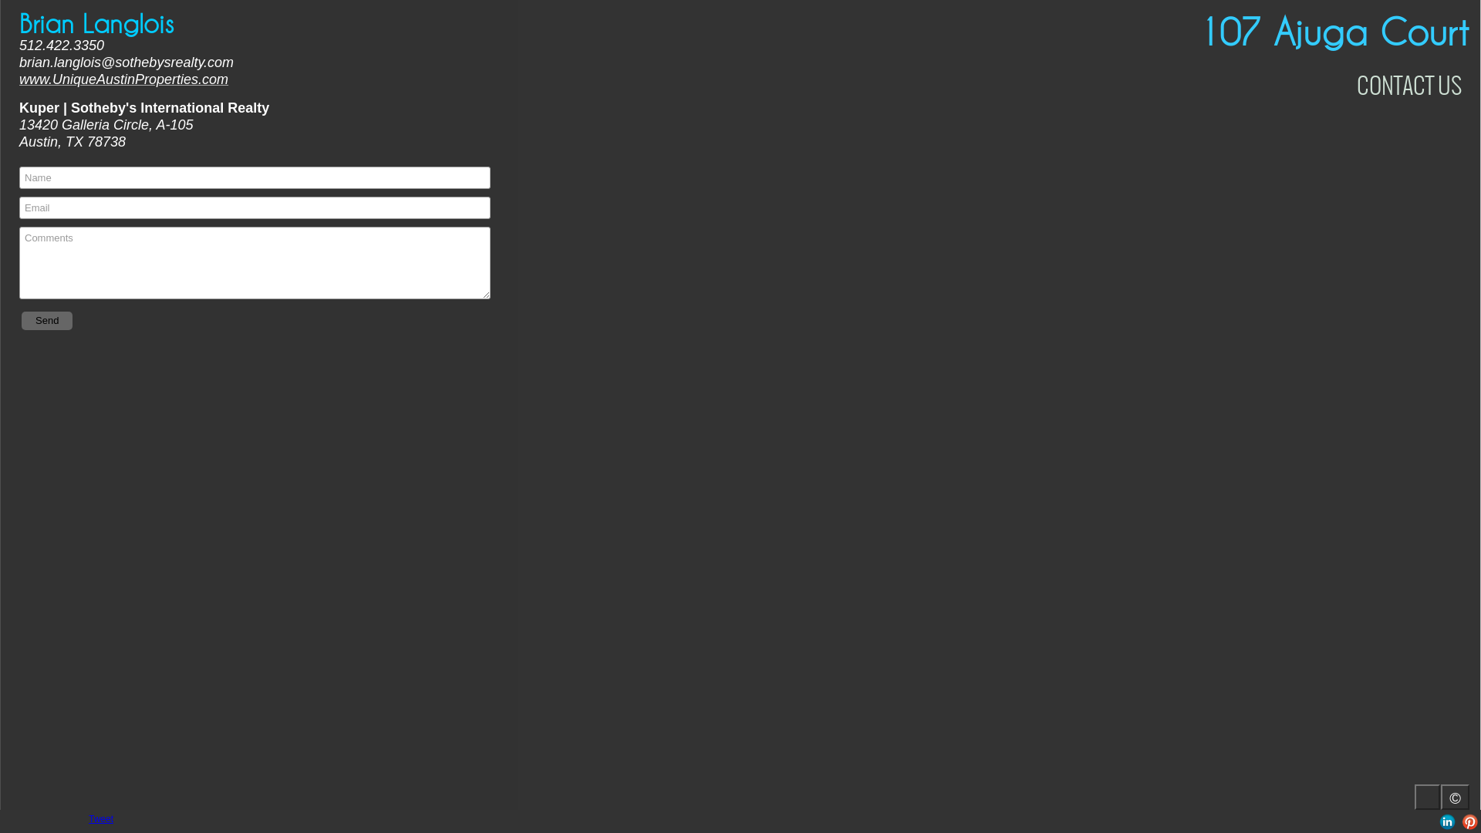 The height and width of the screenshot is (833, 1481). Describe the element at coordinates (123, 79) in the screenshot. I see `www.UniqueAustinProperties.com` at that location.